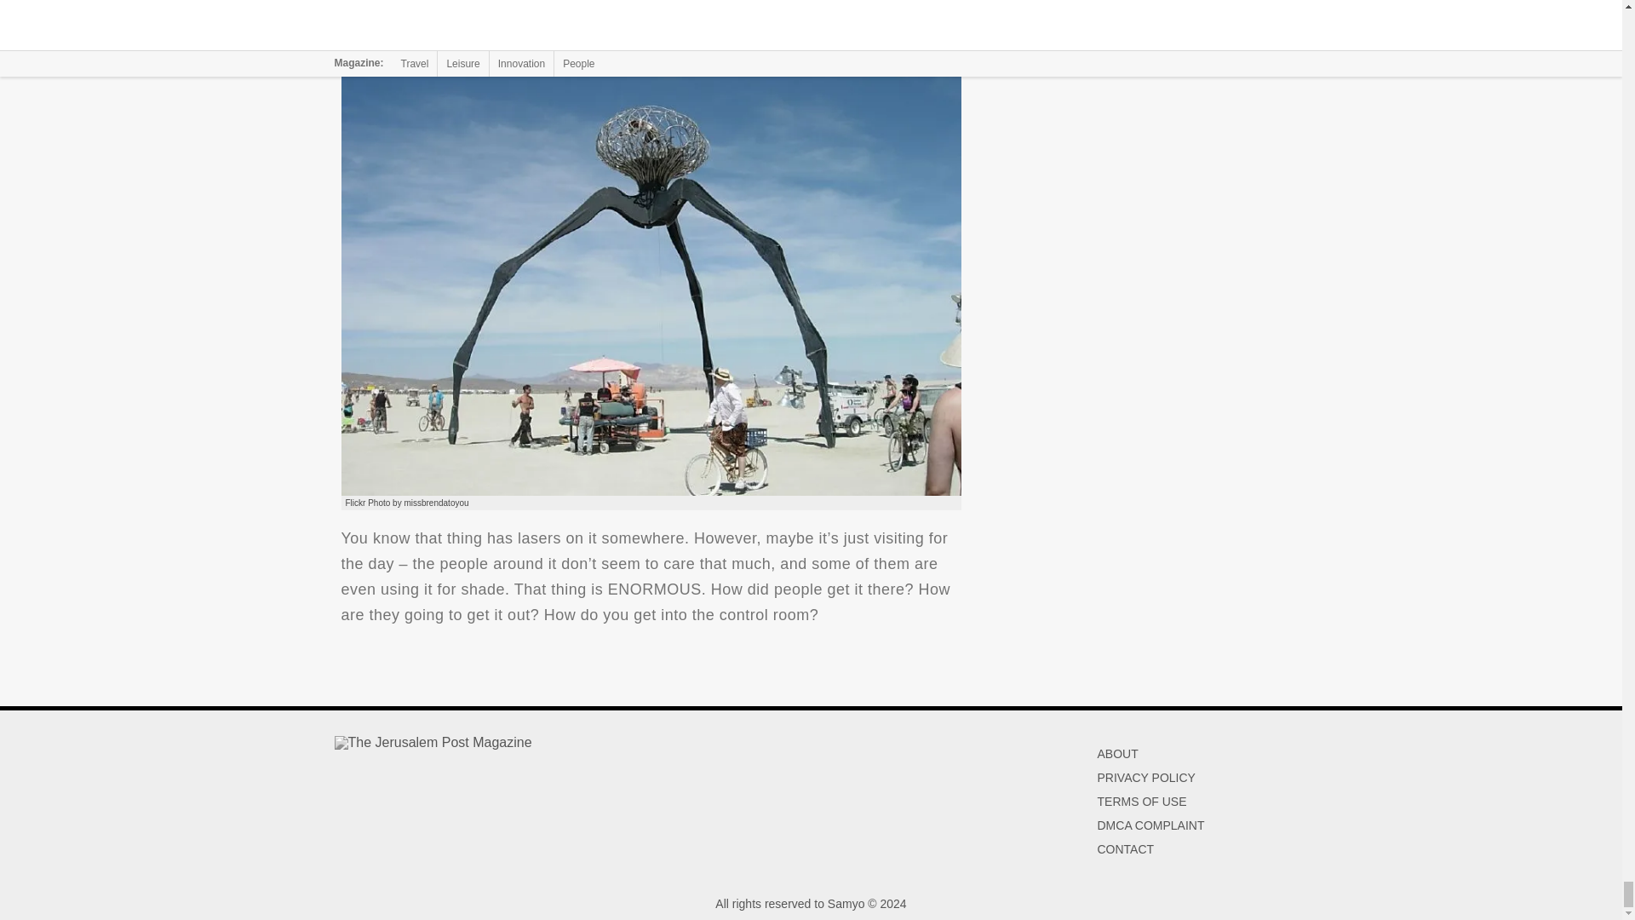 Image resolution: width=1635 pixels, height=920 pixels. What do you see at coordinates (1117, 753) in the screenshot?
I see `ABOUT` at bounding box center [1117, 753].